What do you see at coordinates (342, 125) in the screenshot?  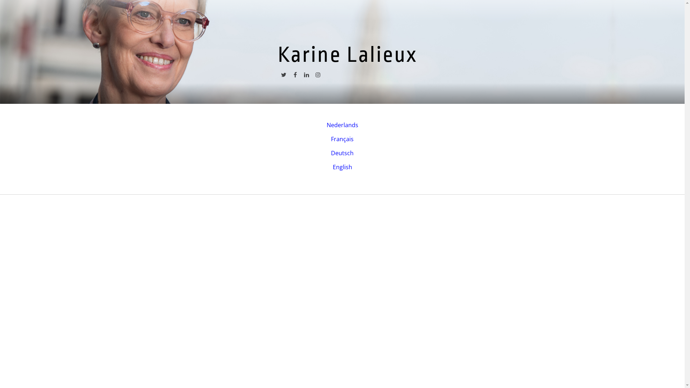 I see `Nederlands` at bounding box center [342, 125].